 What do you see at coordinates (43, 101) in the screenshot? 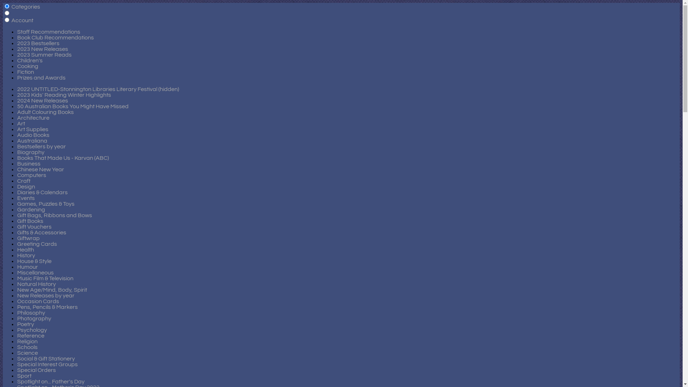
I see `2024 New Releases` at bounding box center [43, 101].